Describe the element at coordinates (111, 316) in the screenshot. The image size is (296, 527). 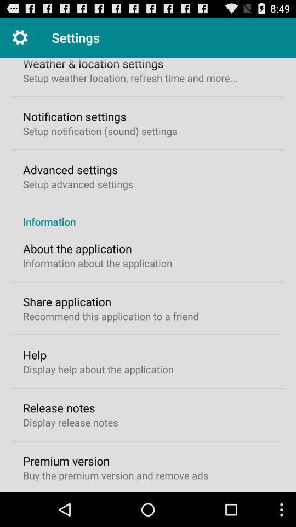
I see `select the item below the share application item` at that location.